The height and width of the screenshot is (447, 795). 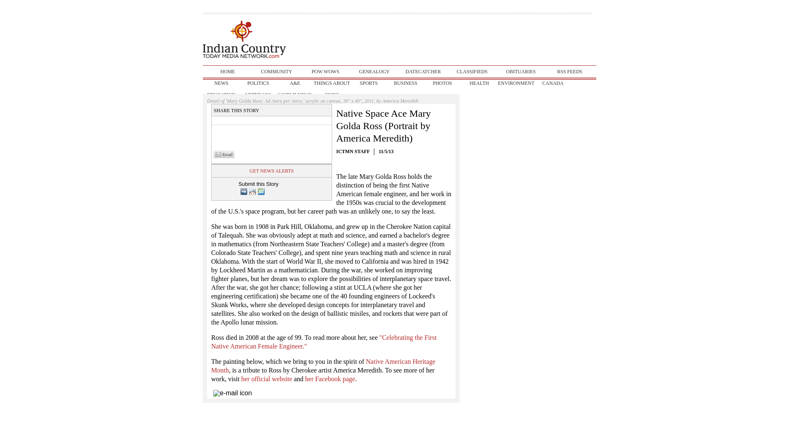 What do you see at coordinates (516, 83) in the screenshot?
I see `ENVIRONMENT` at bounding box center [516, 83].